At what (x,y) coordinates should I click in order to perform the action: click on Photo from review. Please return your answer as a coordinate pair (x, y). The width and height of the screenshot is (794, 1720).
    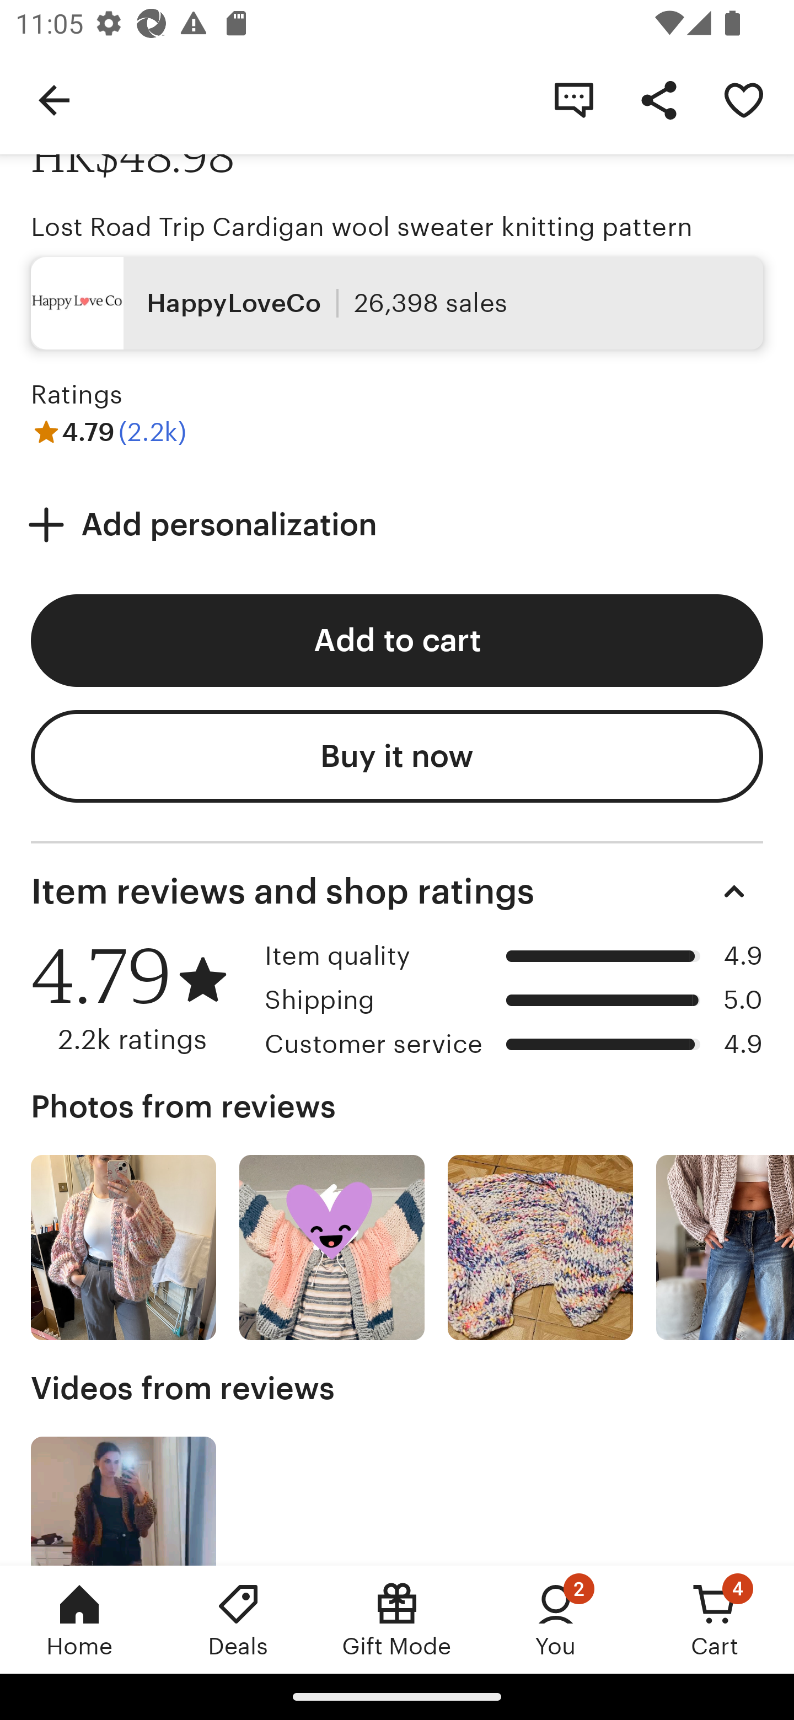
    Looking at the image, I should click on (540, 1247).